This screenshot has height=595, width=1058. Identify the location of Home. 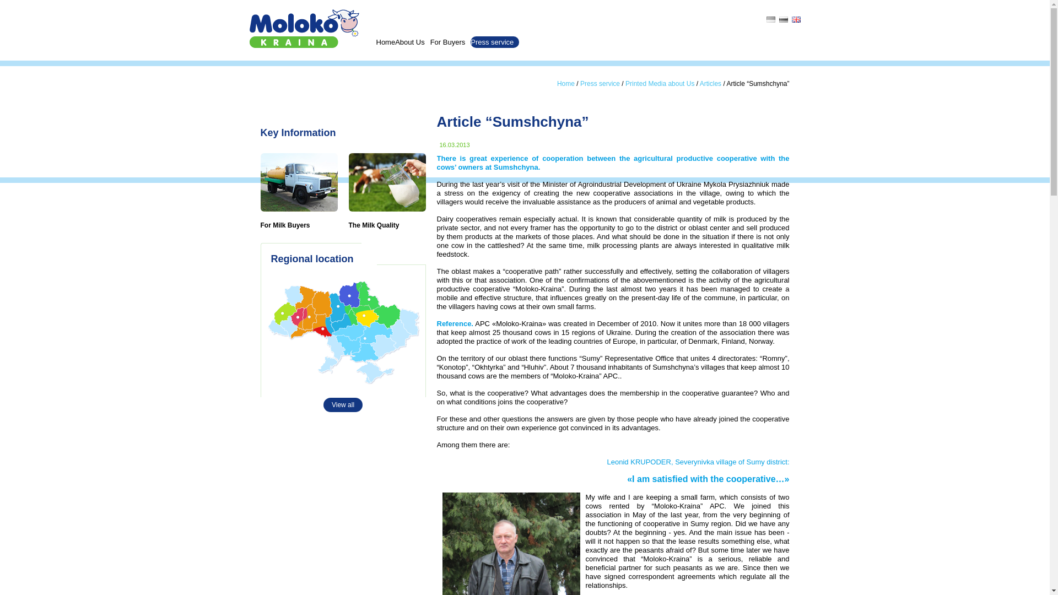
(565, 83).